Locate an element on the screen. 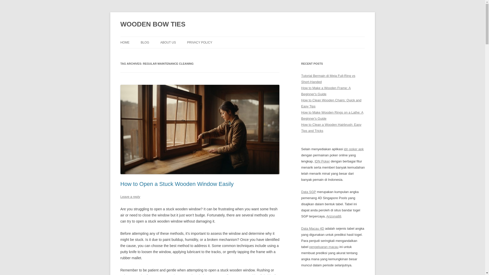  WOODEN BOW TIES is located at coordinates (153, 24).